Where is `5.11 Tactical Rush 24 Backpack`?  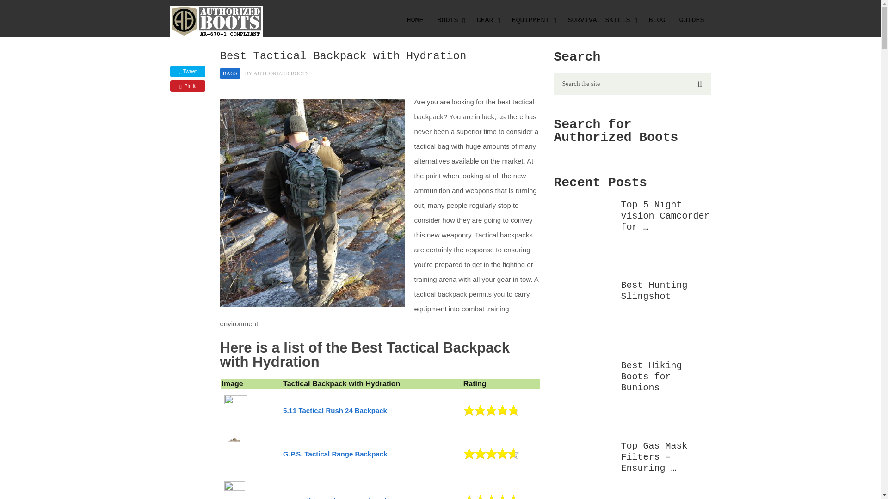
5.11 Tactical Rush 24 Backpack is located at coordinates (335, 410).